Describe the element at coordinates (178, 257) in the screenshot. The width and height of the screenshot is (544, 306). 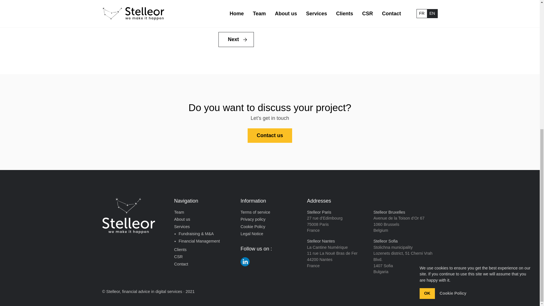
I see `CSR` at that location.